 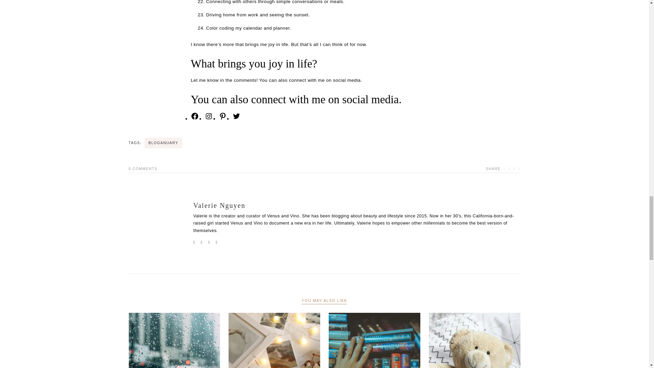 What do you see at coordinates (195, 119) in the screenshot?
I see `Facebook` at bounding box center [195, 119].